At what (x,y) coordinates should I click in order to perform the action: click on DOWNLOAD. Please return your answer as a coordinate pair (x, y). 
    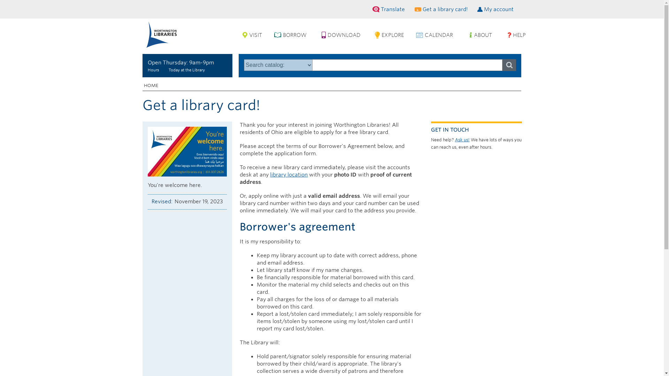
    Looking at the image, I should click on (344, 35).